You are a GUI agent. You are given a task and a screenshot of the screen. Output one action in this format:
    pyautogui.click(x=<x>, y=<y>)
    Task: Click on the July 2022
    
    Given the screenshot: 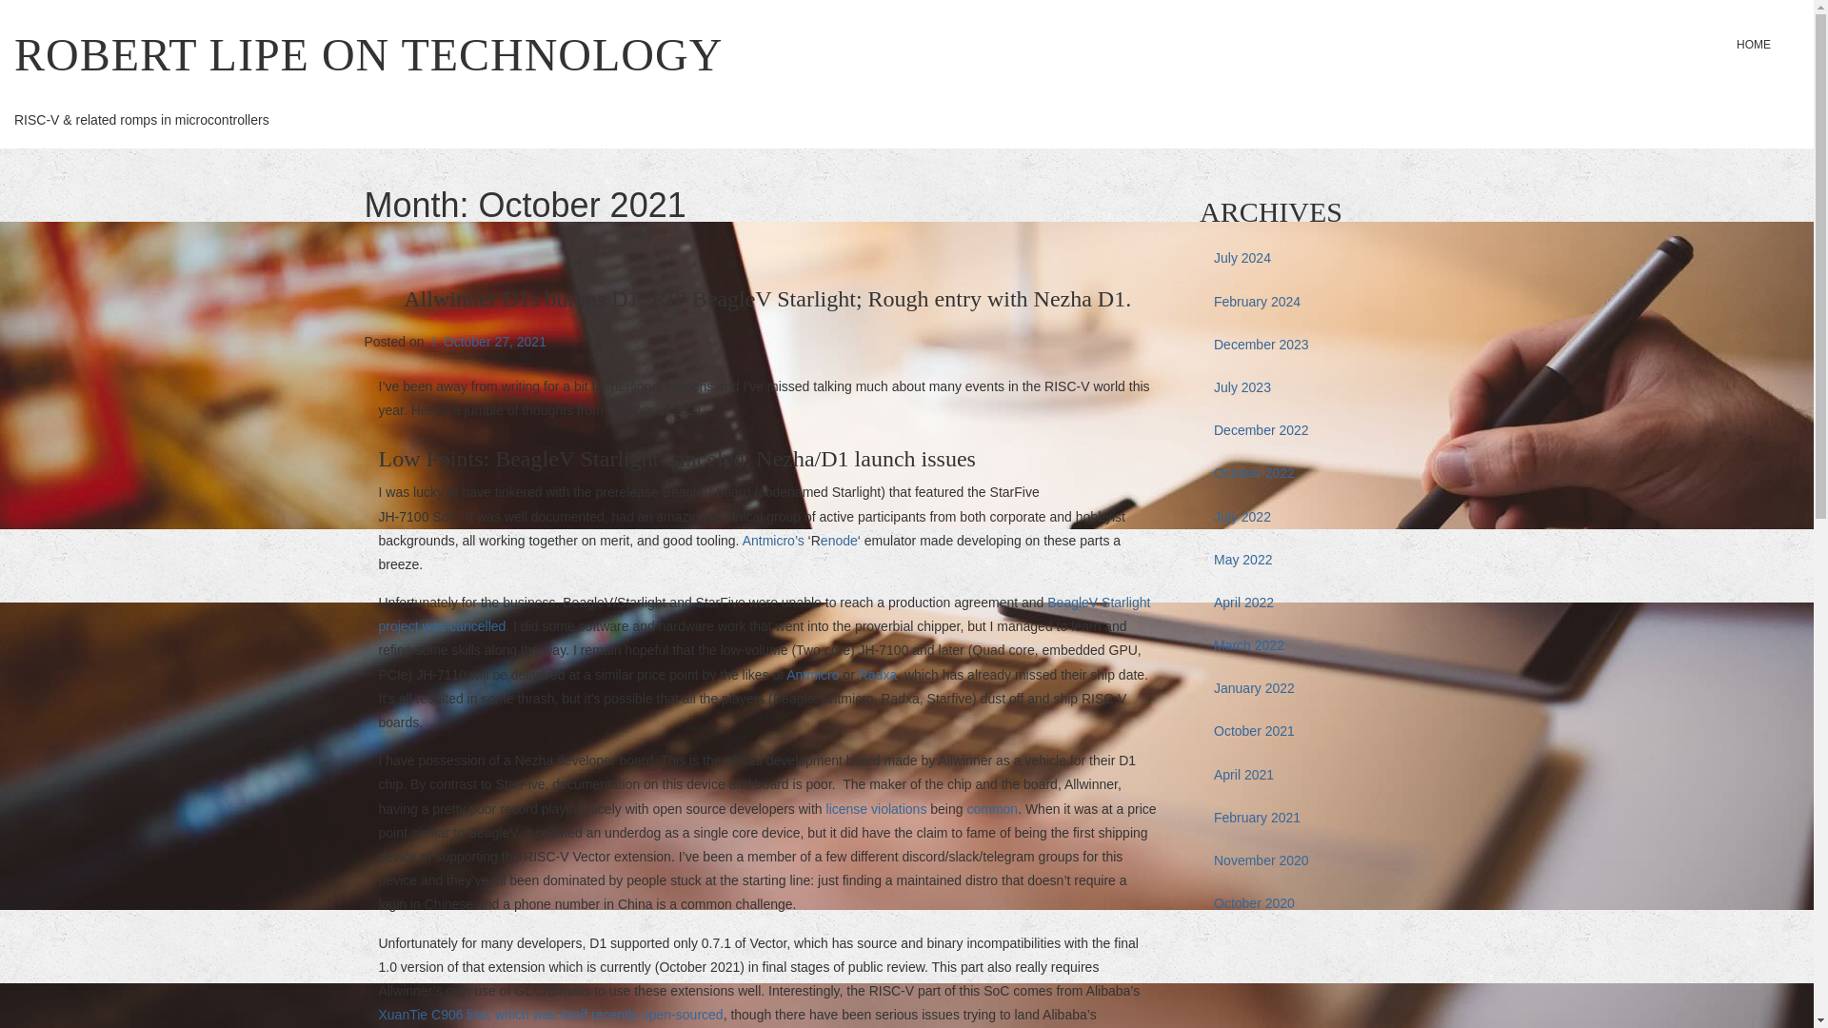 What is the action you would take?
    pyautogui.click(x=1323, y=516)
    